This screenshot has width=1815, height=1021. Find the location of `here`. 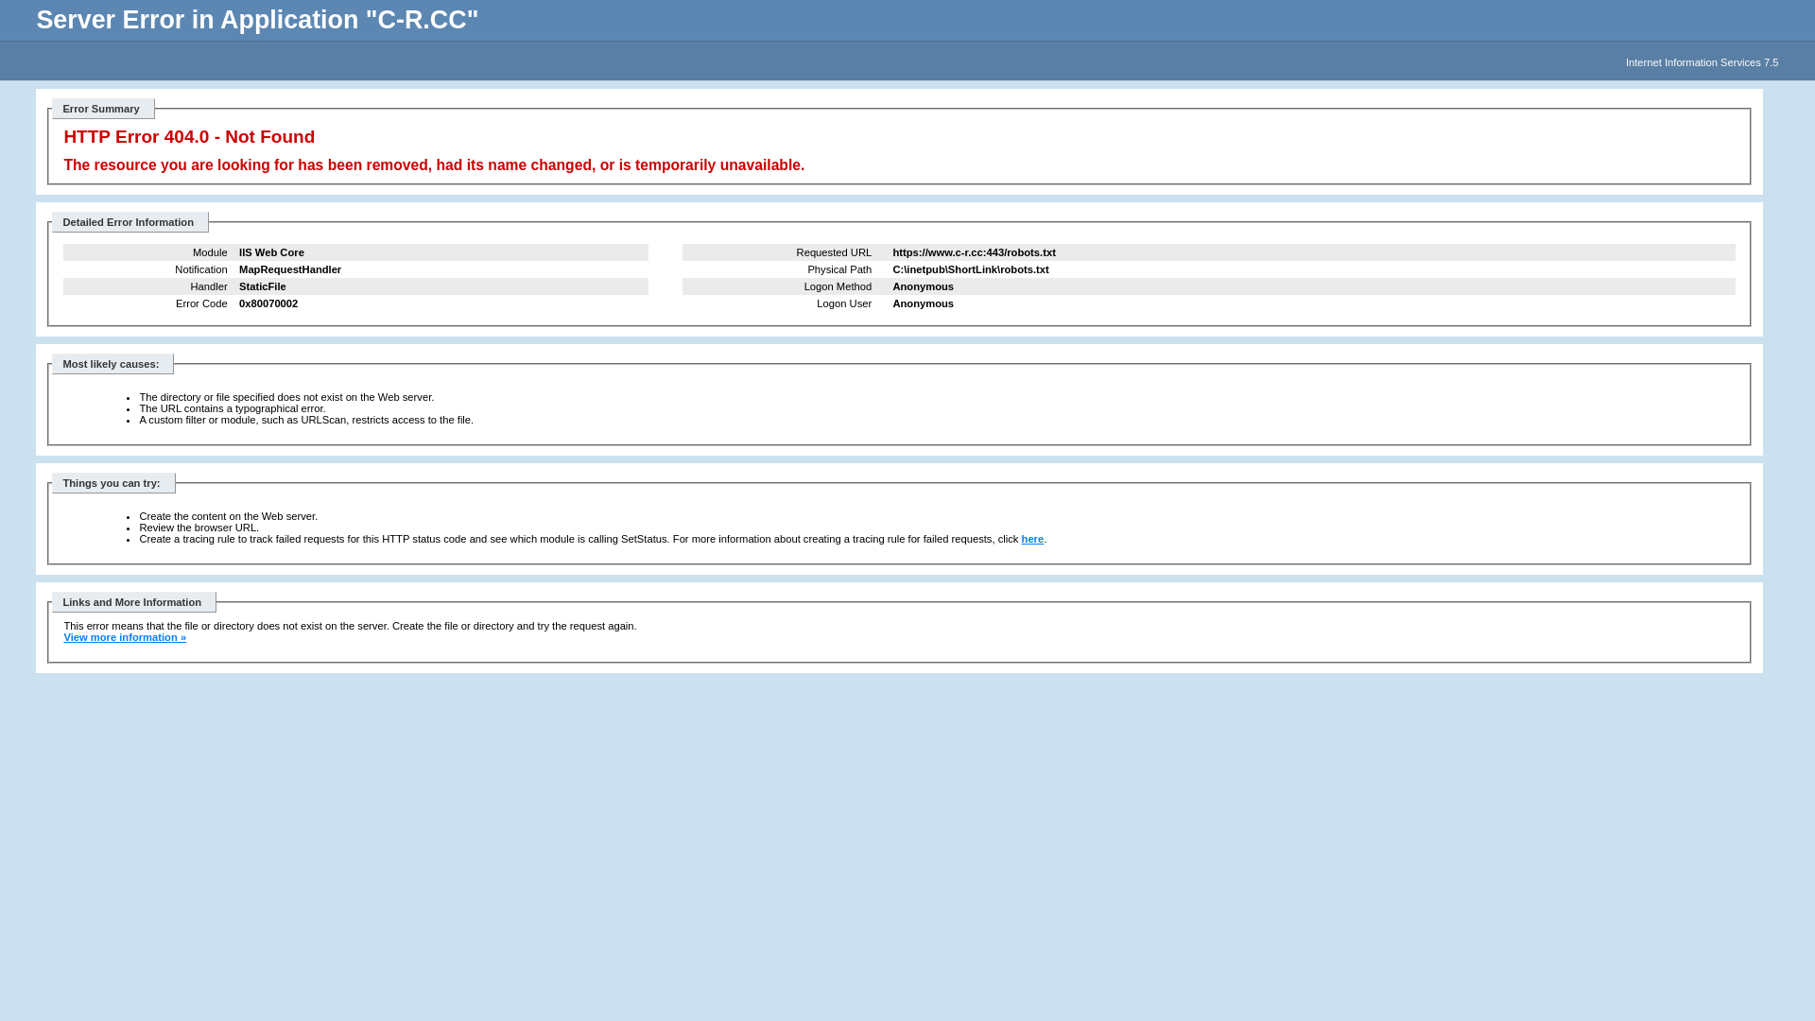

here is located at coordinates (1033, 539).